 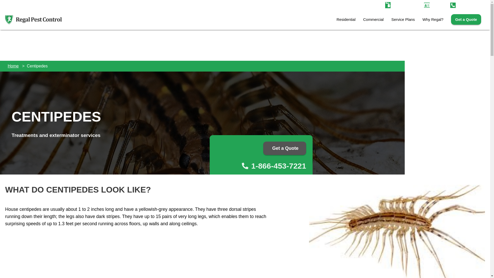 I want to click on Residential, so click(x=346, y=20).